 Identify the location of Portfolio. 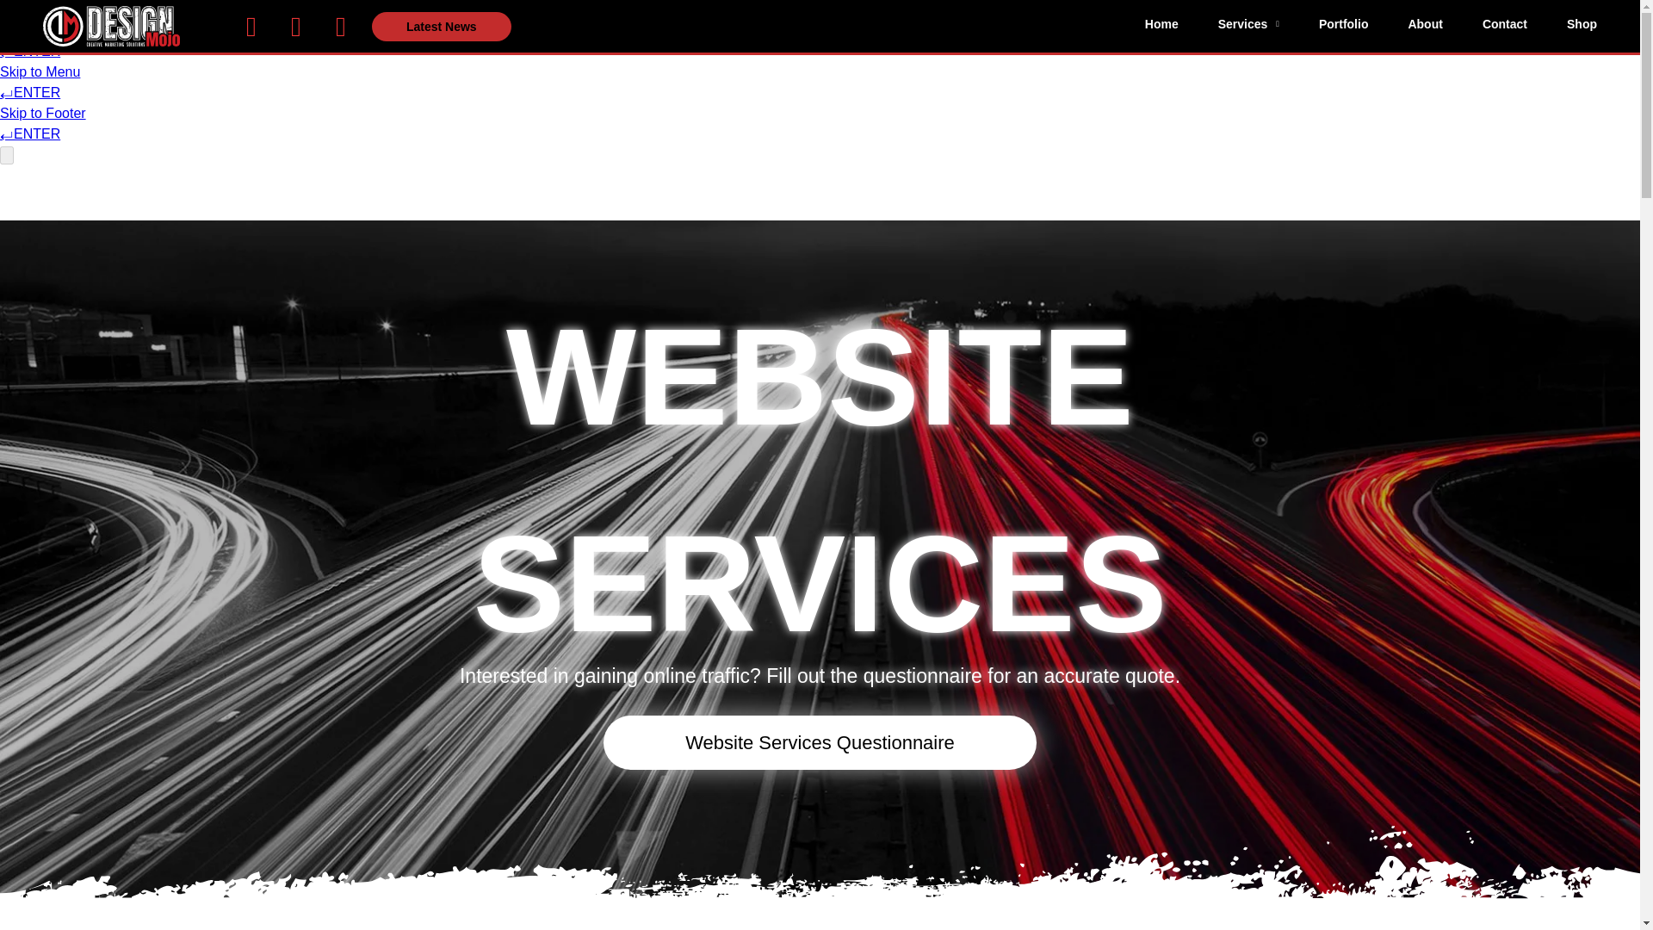
(1343, 23).